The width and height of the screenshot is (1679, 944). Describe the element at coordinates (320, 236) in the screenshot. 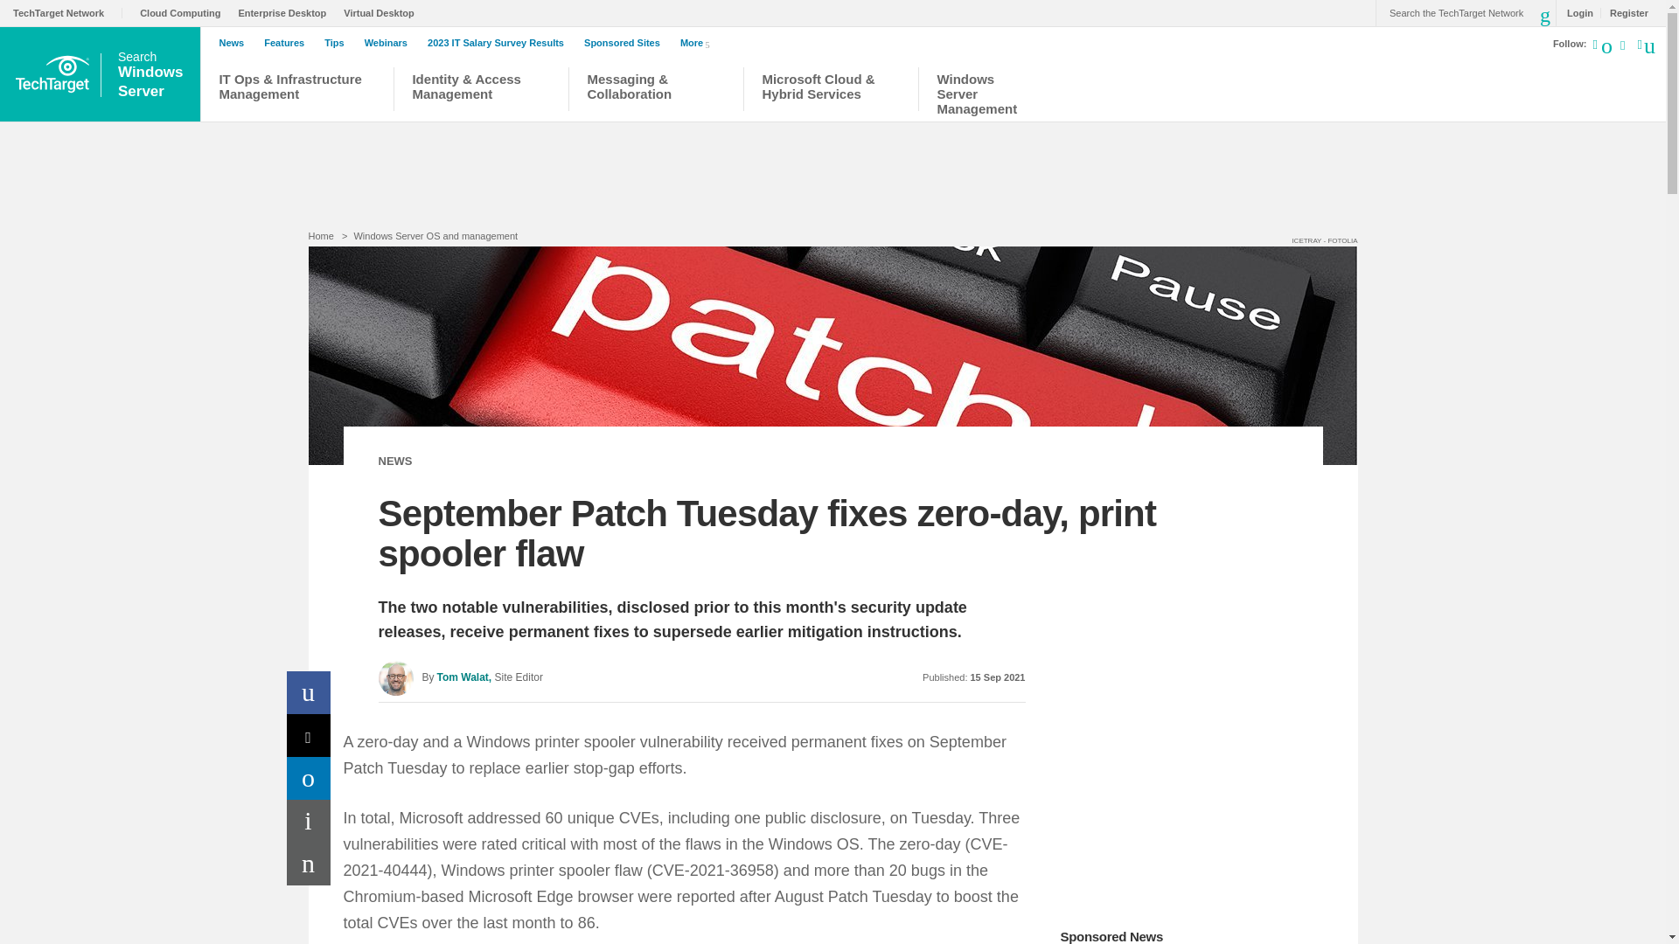

I see `Home` at that location.